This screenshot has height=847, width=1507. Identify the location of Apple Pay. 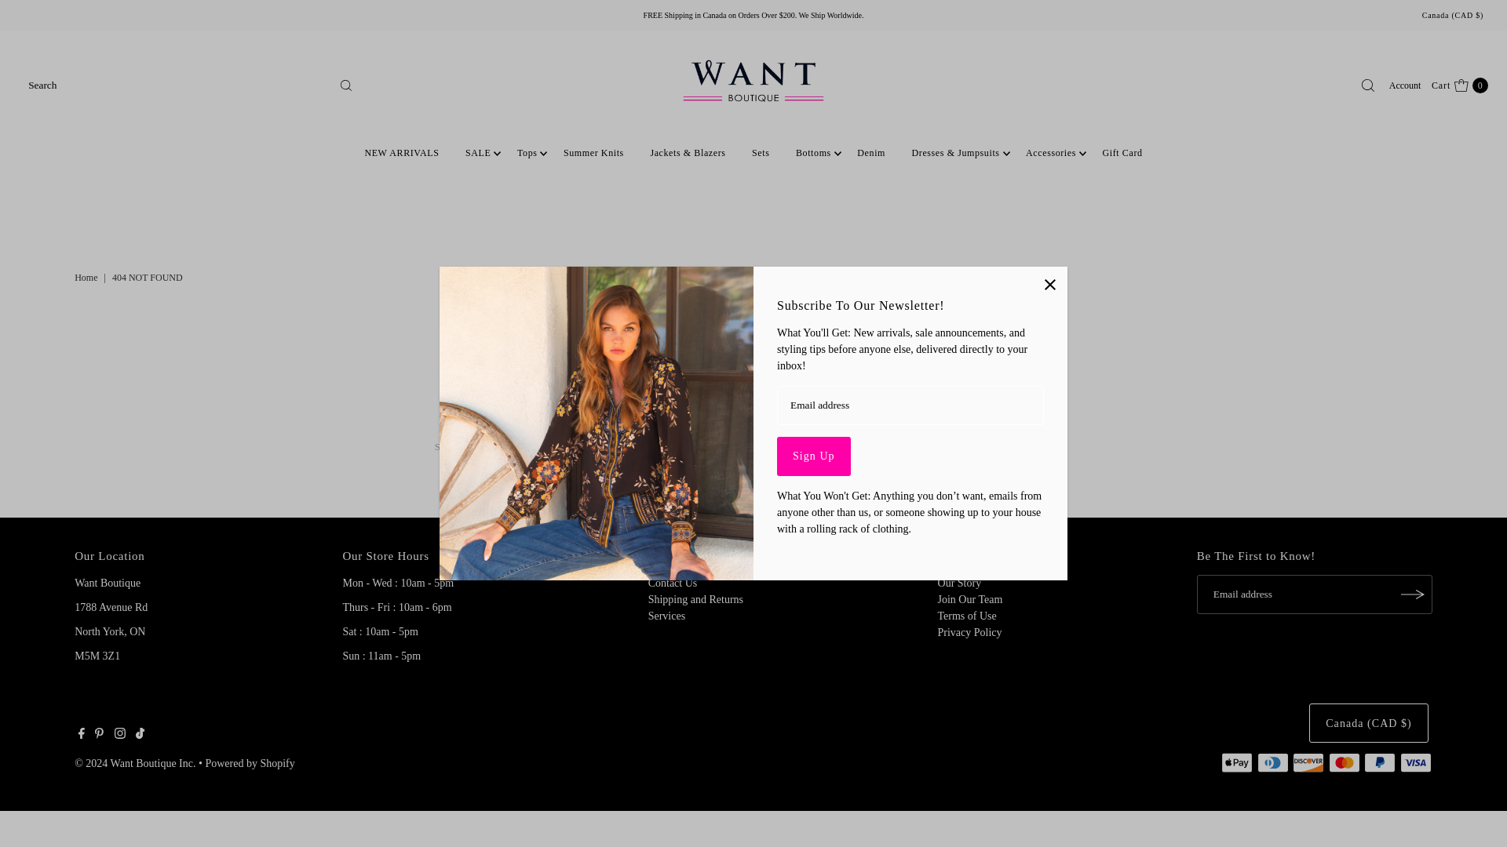
(1236, 762).